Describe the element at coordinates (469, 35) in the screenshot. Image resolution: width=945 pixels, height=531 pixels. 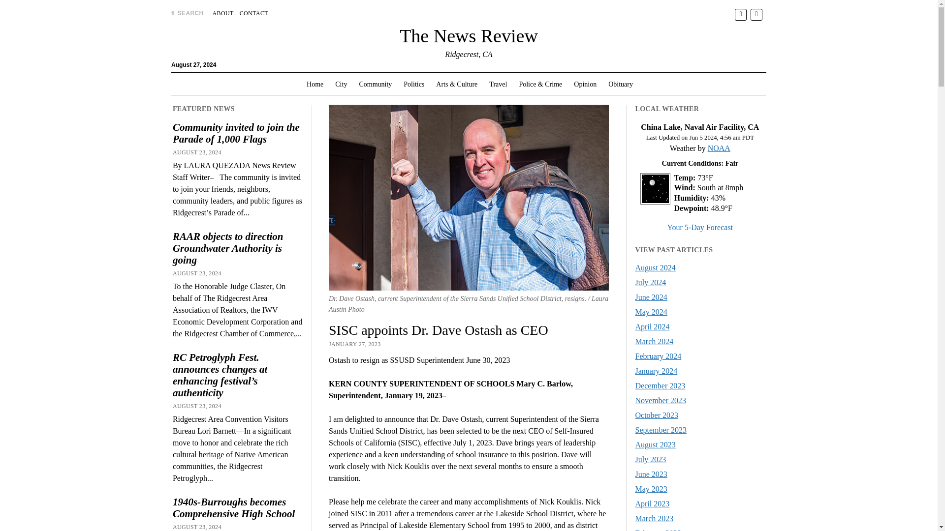
I see `The News Review` at that location.